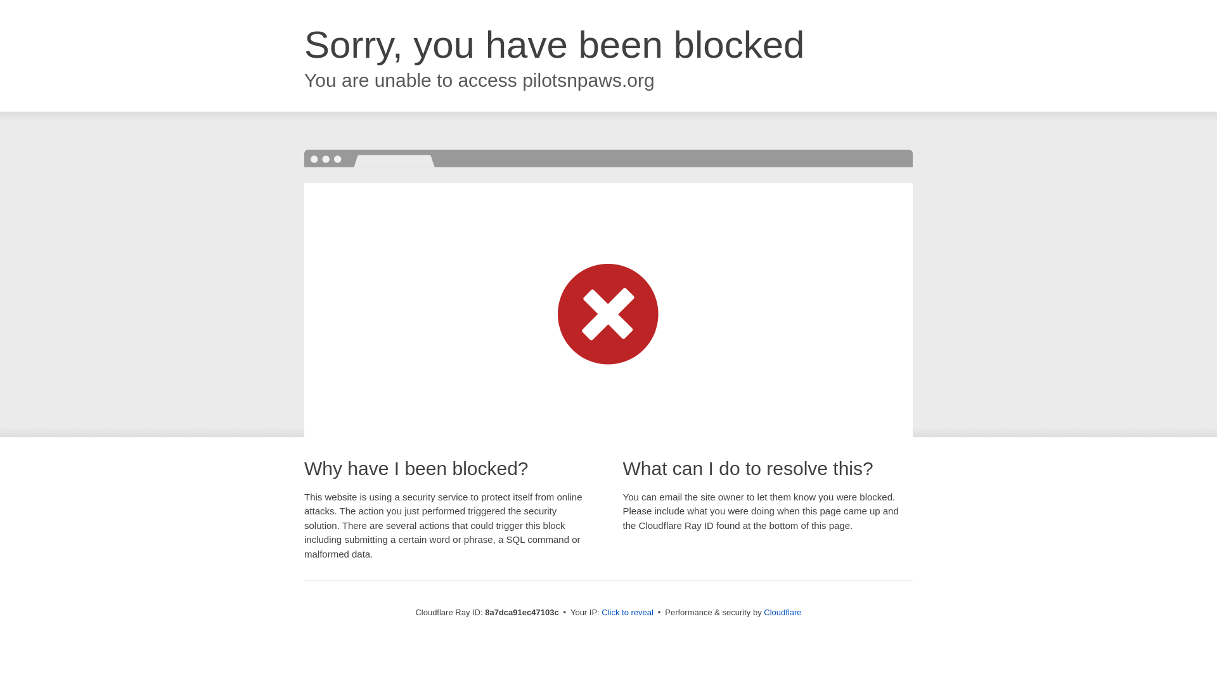 This screenshot has height=685, width=1217. Describe the element at coordinates (782, 612) in the screenshot. I see `Cloudflare` at that location.